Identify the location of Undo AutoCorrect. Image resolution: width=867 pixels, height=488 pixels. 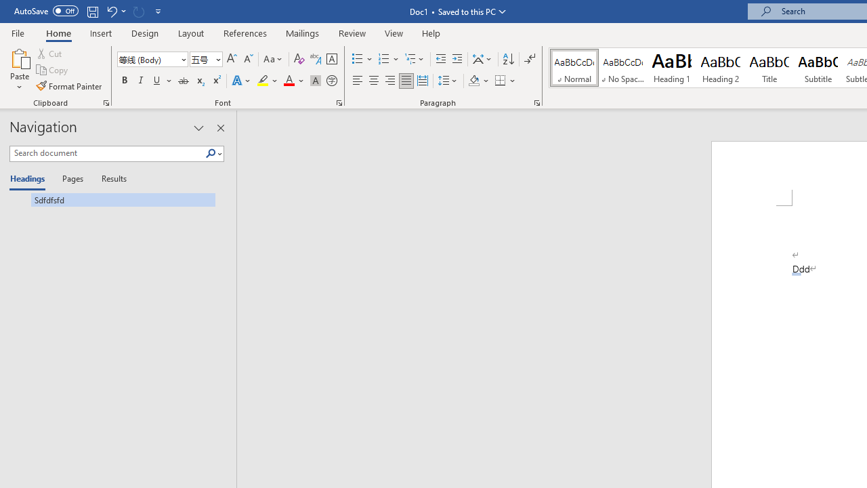
(115, 11).